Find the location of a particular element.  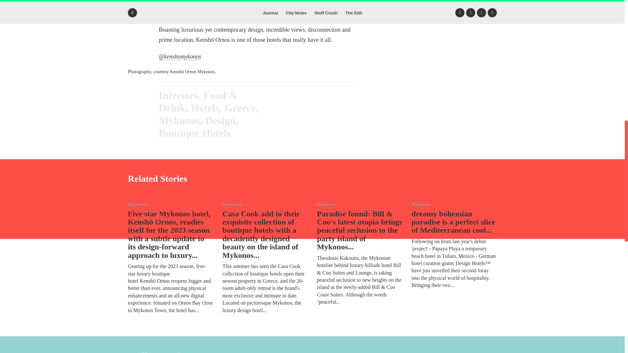

Boutique Hotels is located at coordinates (195, 133).